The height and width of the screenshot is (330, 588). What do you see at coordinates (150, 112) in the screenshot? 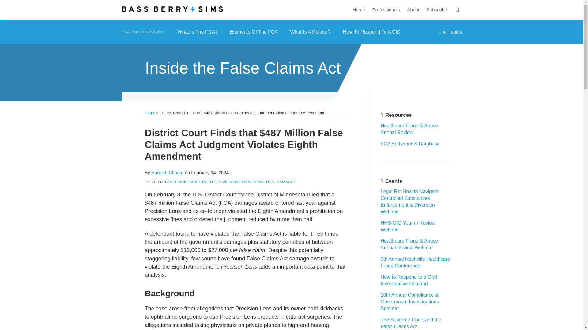
I see `Home` at bounding box center [150, 112].